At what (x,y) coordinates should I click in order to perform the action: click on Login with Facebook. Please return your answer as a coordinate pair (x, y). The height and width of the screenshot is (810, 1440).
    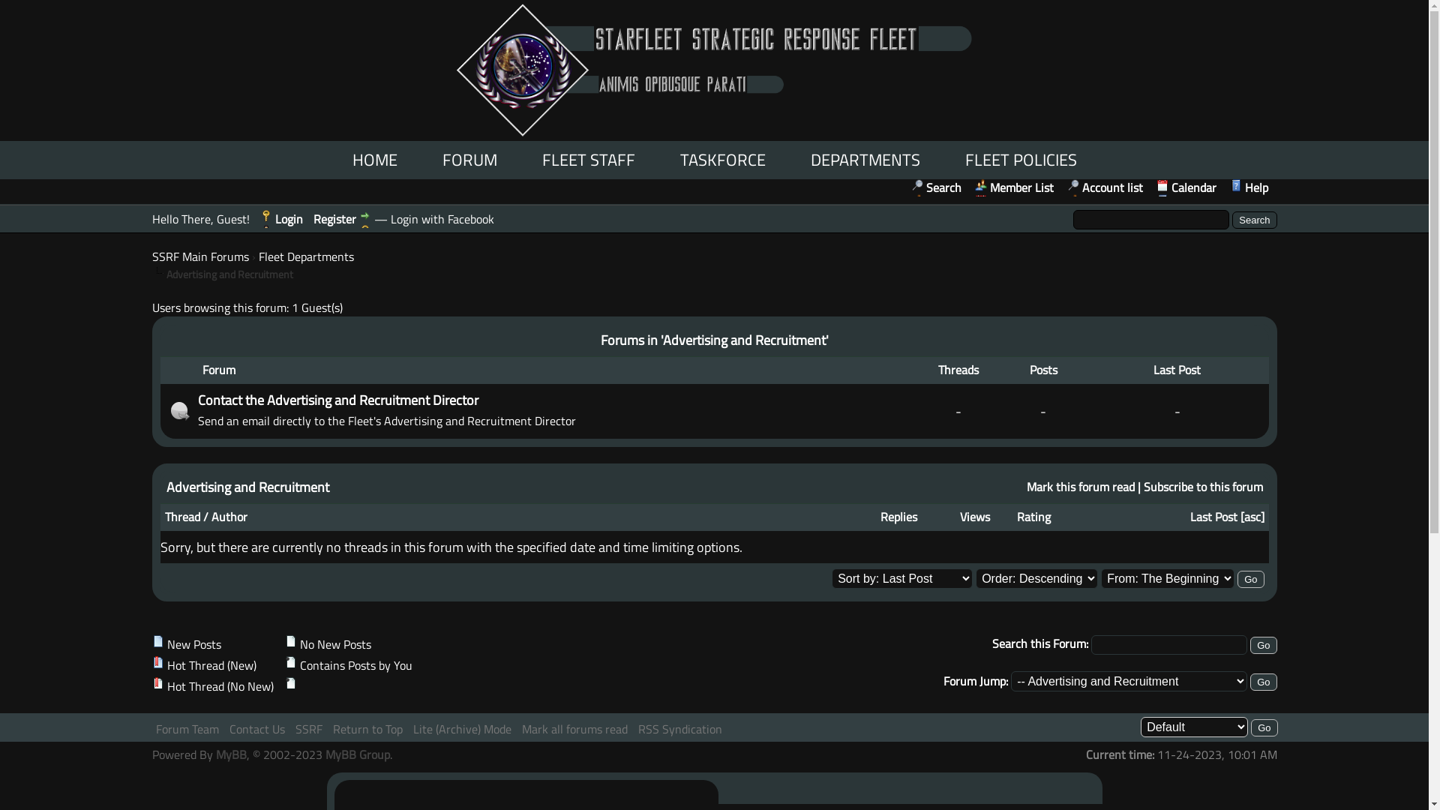
    Looking at the image, I should click on (442, 219).